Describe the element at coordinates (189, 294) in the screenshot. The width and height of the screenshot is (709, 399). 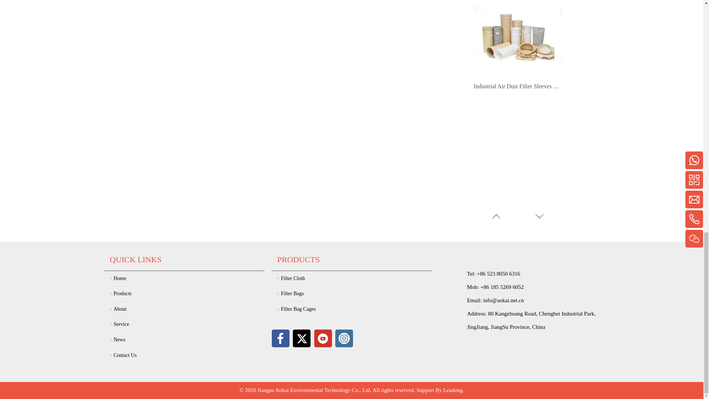
I see `Products` at that location.